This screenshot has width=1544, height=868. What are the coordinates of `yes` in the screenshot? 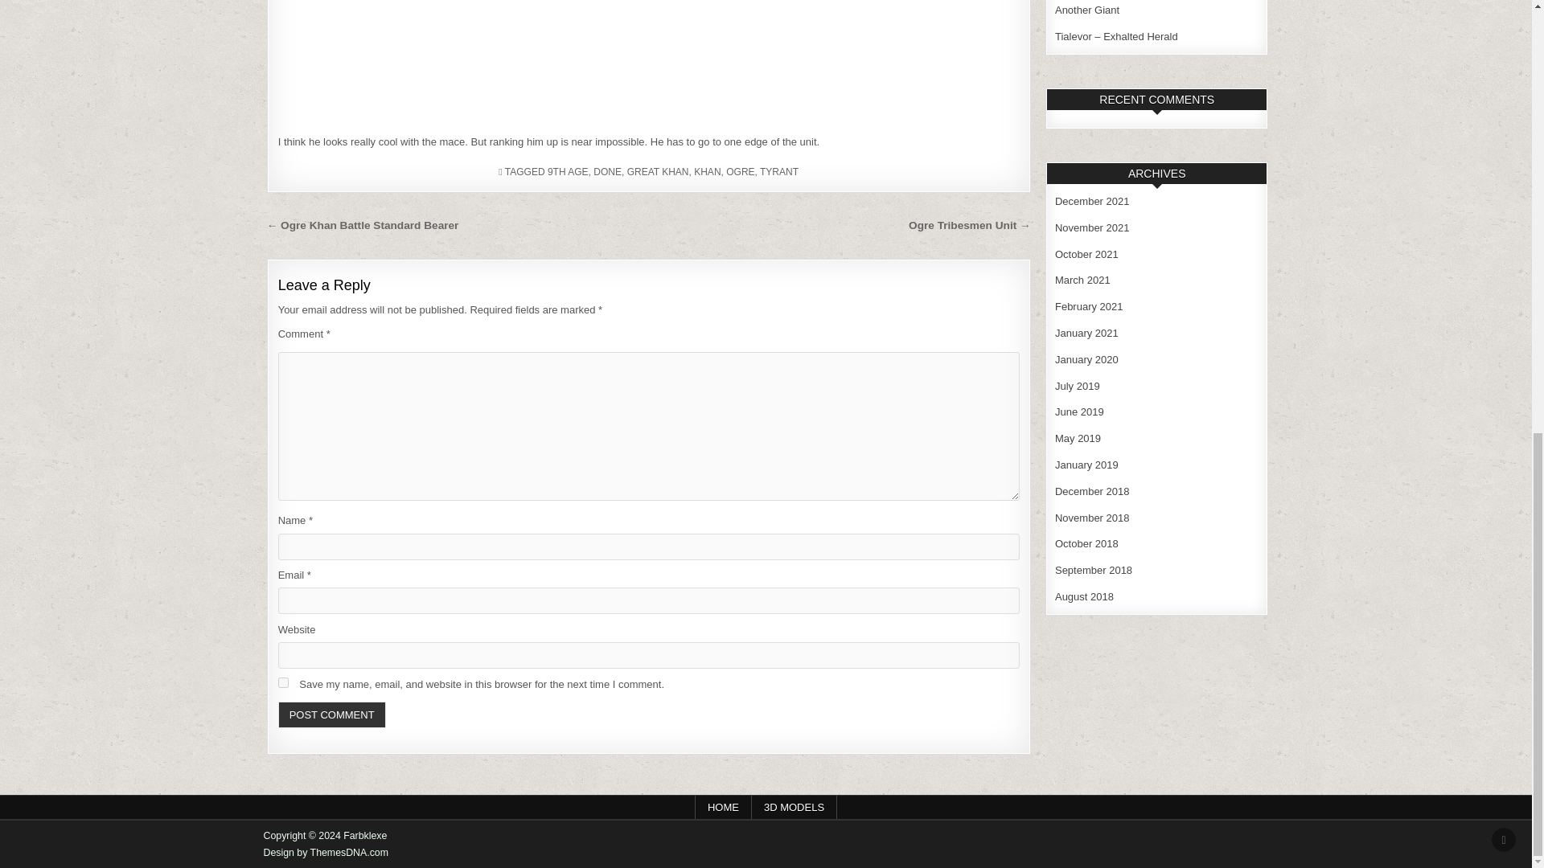 It's located at (283, 683).